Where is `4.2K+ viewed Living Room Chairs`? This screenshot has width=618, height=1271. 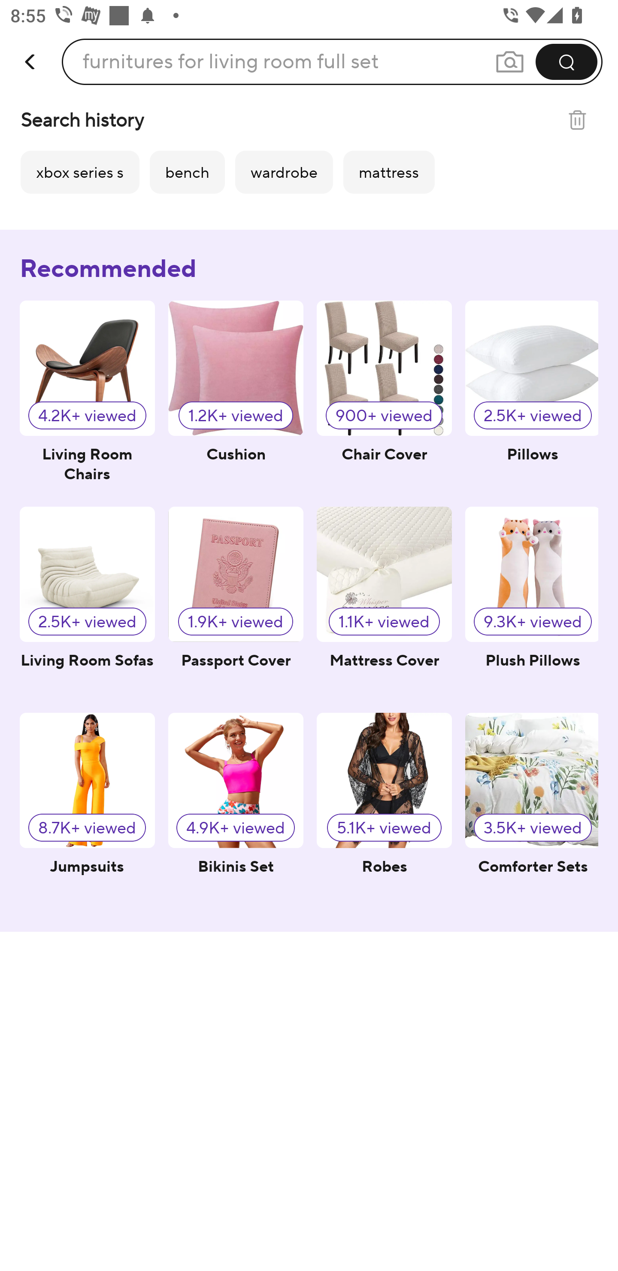
4.2K+ viewed Living Room Chairs is located at coordinates (88, 396).